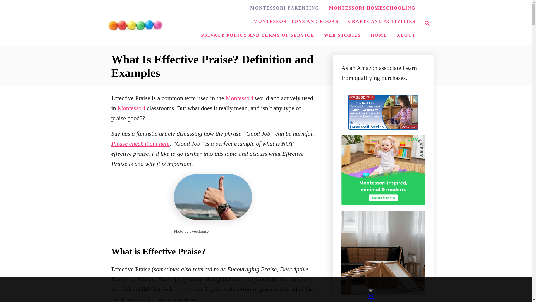 This screenshot has height=302, width=536. Describe the element at coordinates (284, 8) in the screenshot. I see `PRIVACY POLICY AND TERMS OF SERVICE` at that location.